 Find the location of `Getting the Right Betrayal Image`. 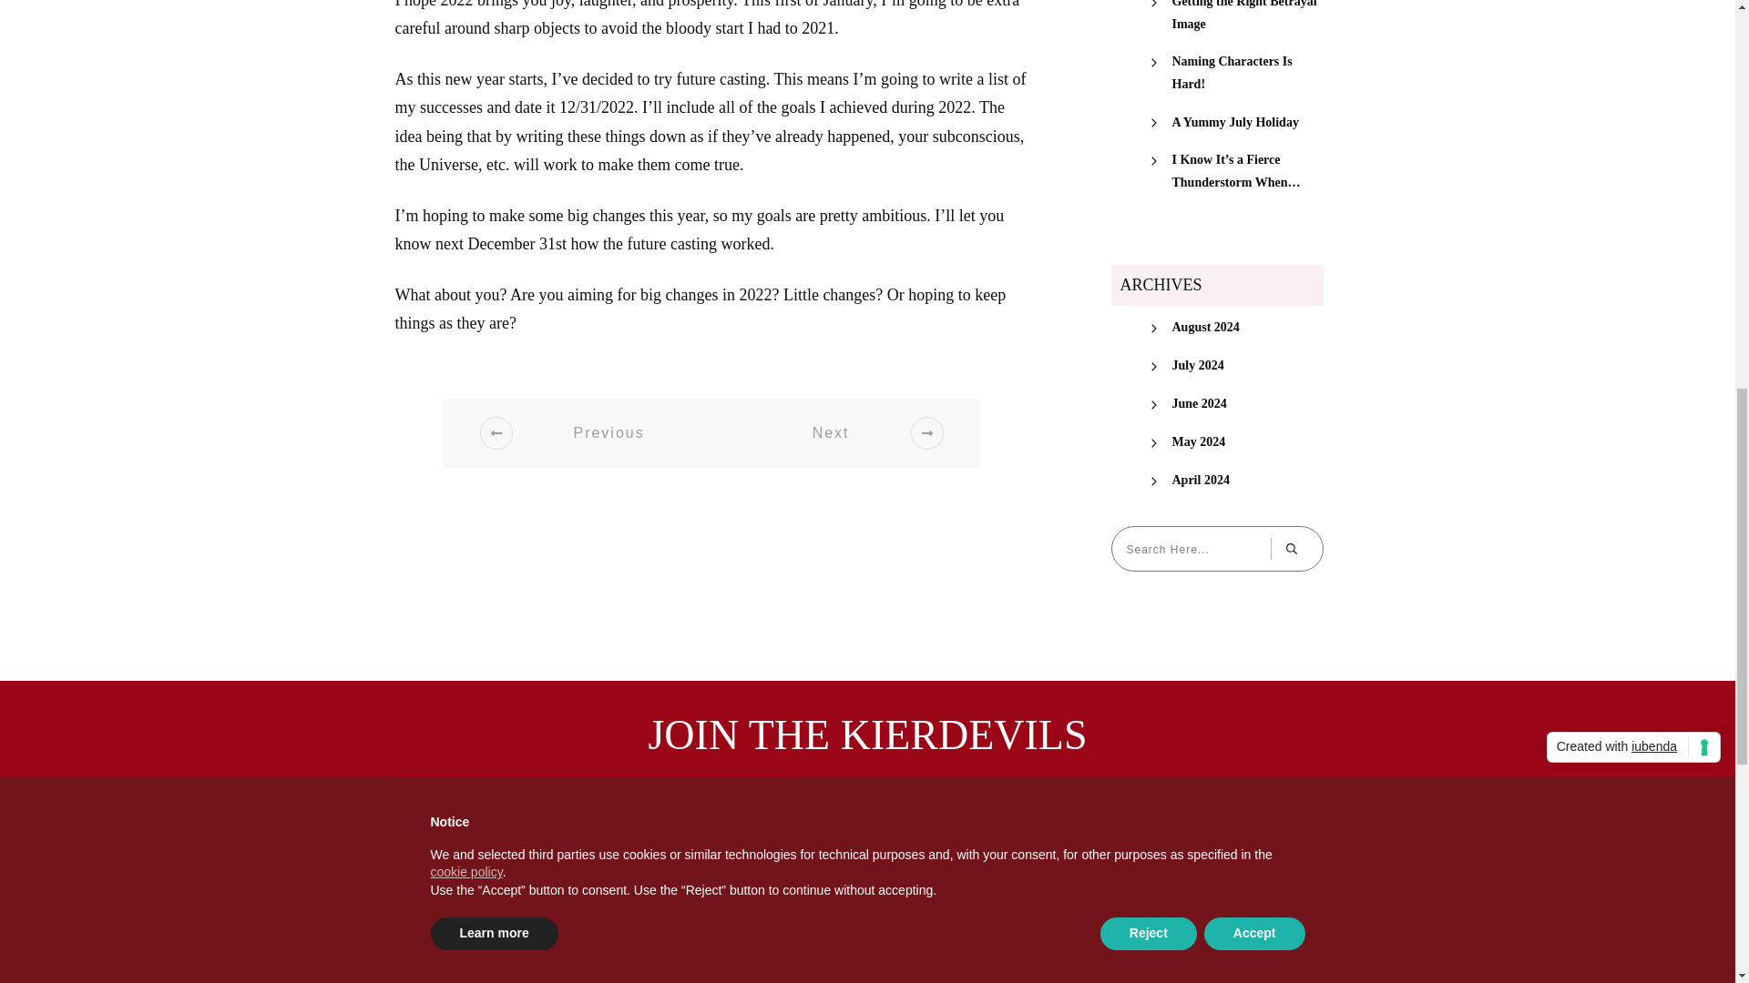

Getting the Right Betrayal Image is located at coordinates (1246, 17).